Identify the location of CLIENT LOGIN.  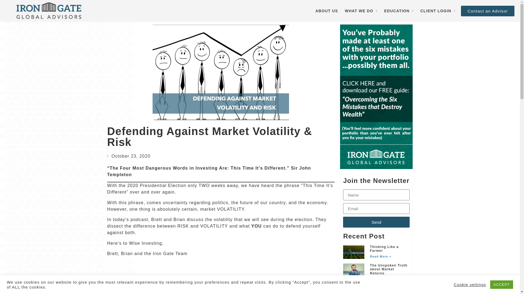
(437, 11).